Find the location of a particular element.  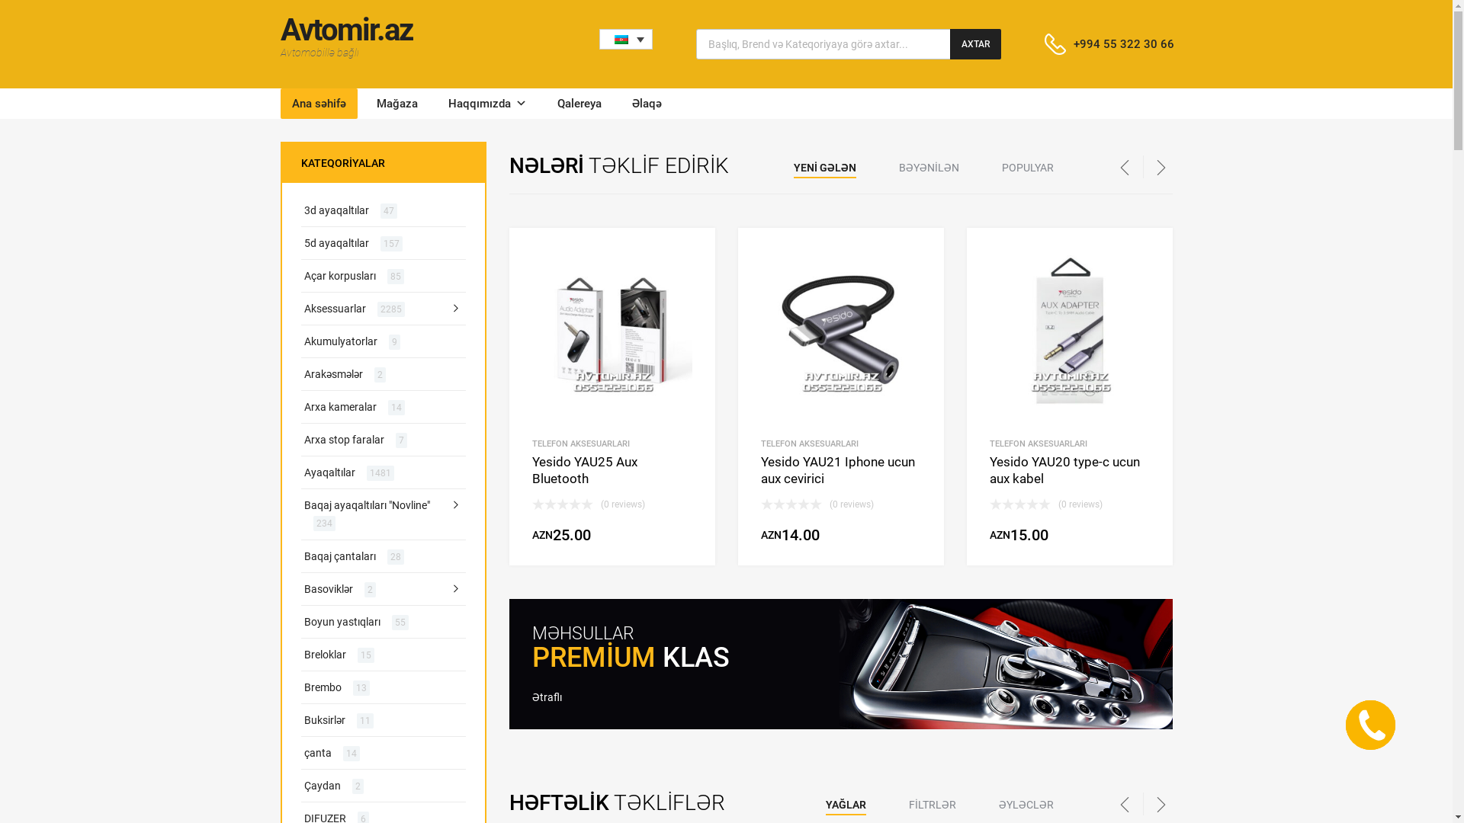

Aksessuarlar is located at coordinates (334, 309).